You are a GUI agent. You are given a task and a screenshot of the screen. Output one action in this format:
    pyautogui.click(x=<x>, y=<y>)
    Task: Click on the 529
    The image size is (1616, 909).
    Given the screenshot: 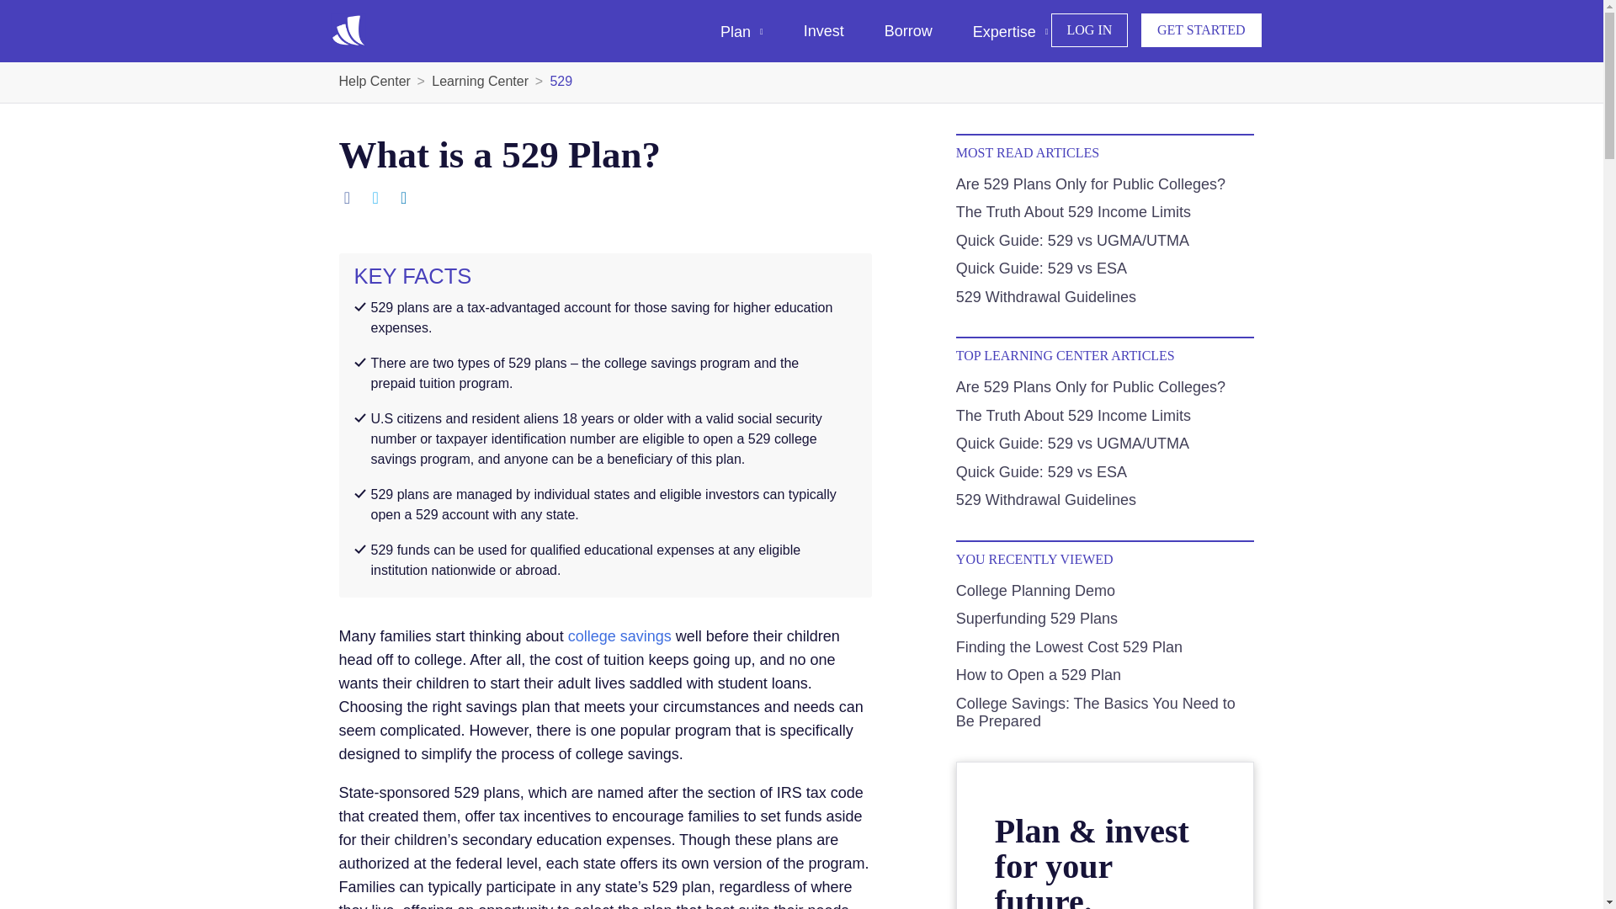 What is the action you would take?
    pyautogui.click(x=552, y=81)
    